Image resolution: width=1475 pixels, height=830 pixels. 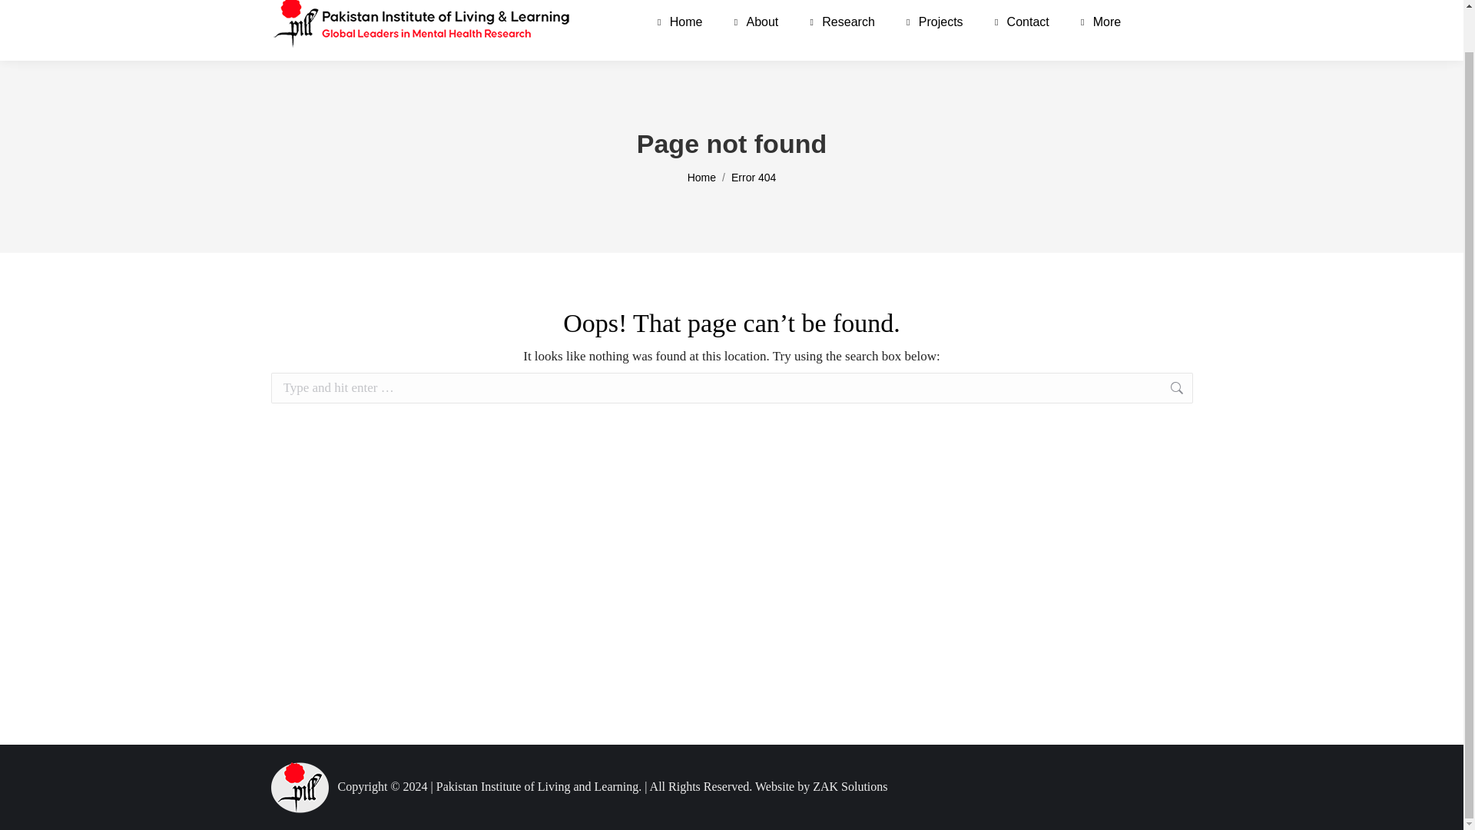 I want to click on About, so click(x=754, y=23).